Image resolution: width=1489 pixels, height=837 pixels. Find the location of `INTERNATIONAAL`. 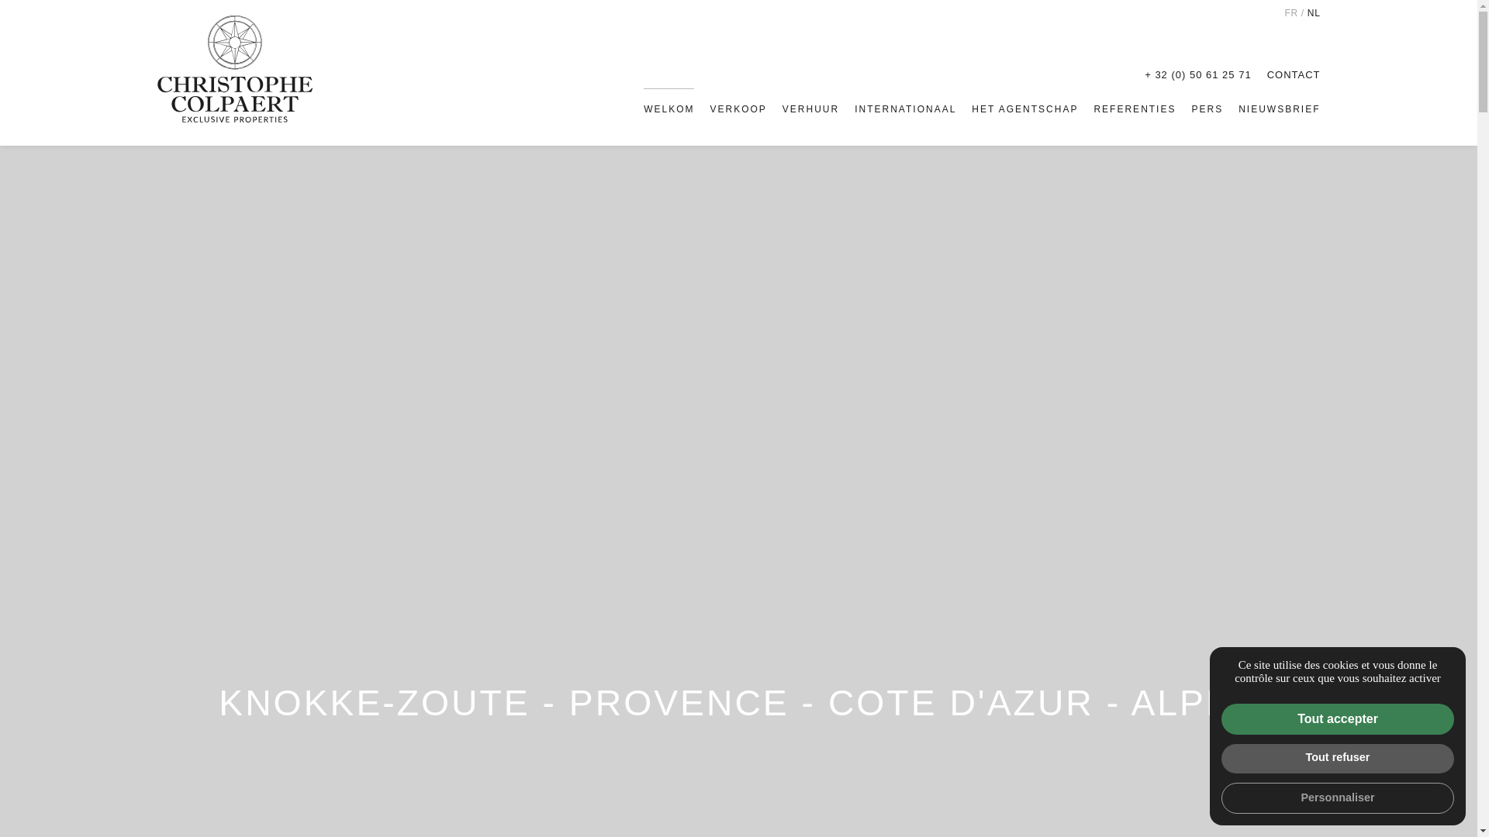

INTERNATIONAAL is located at coordinates (906, 109).